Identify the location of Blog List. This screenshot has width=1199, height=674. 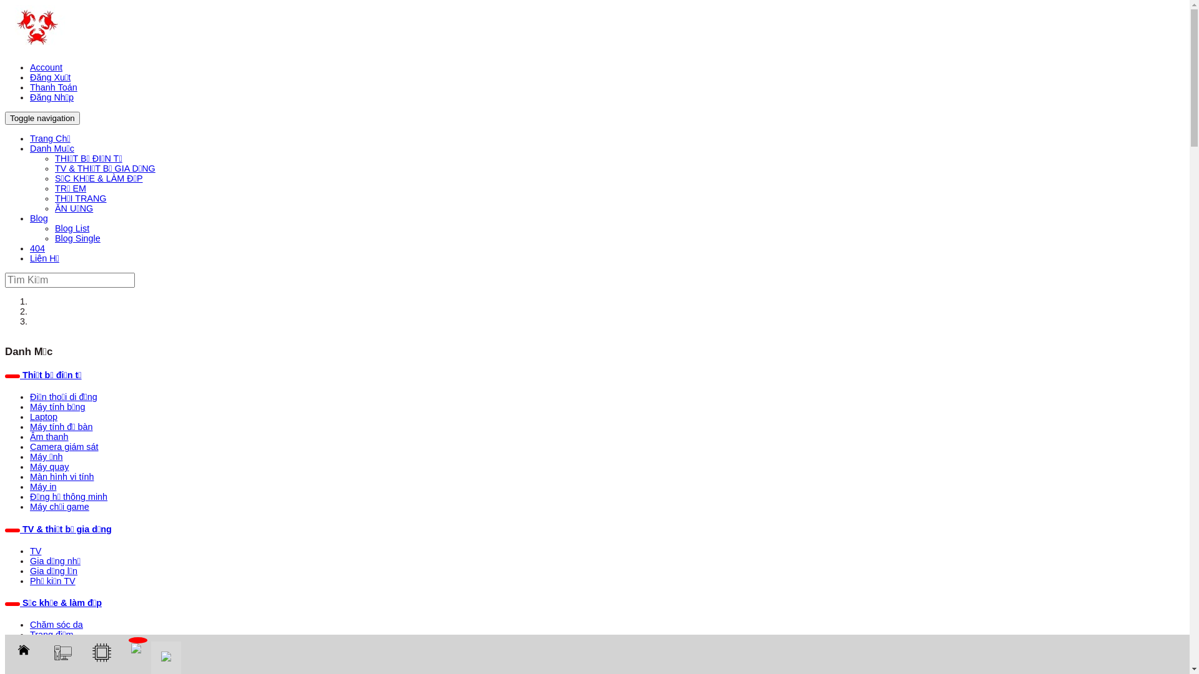
(72, 228).